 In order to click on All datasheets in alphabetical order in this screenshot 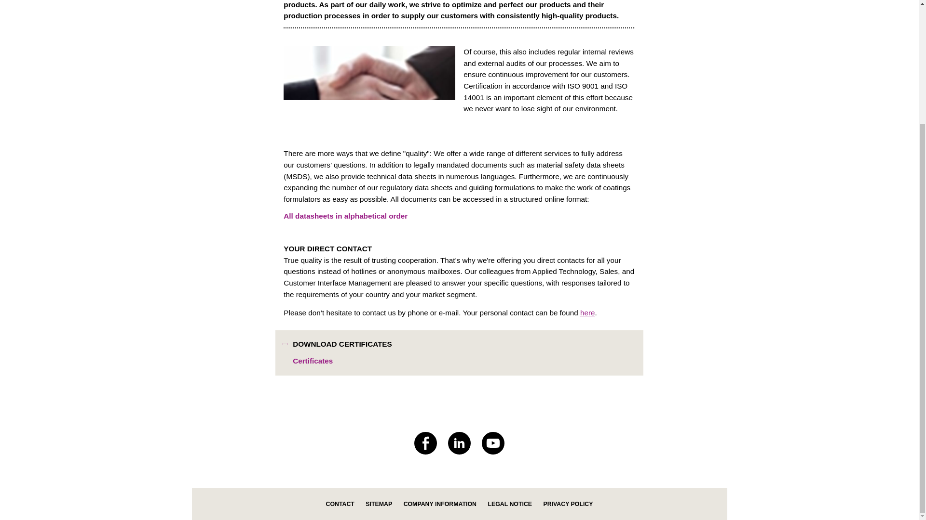, I will do `click(345, 216)`.